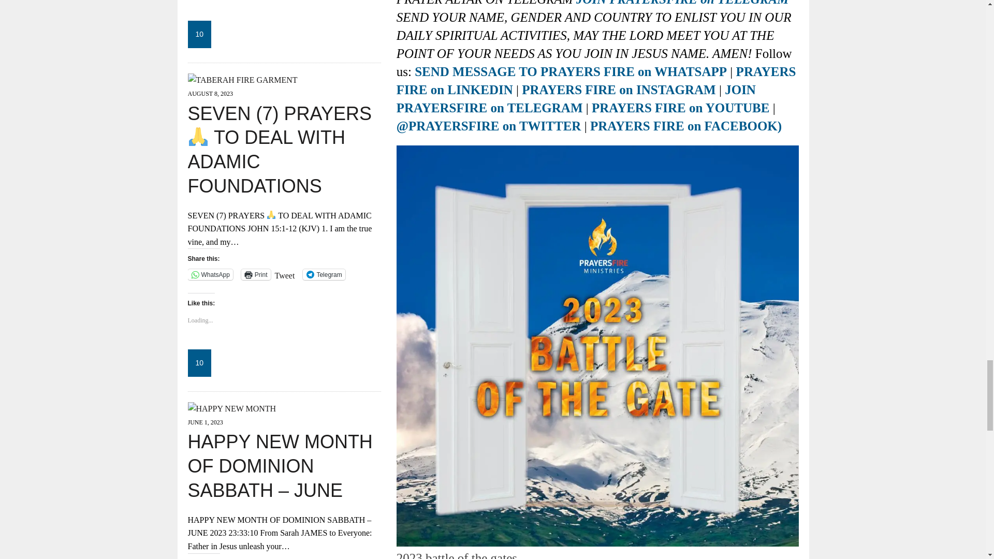  I want to click on PRAYERS FIRE on INSTAGRAM, so click(619, 89).